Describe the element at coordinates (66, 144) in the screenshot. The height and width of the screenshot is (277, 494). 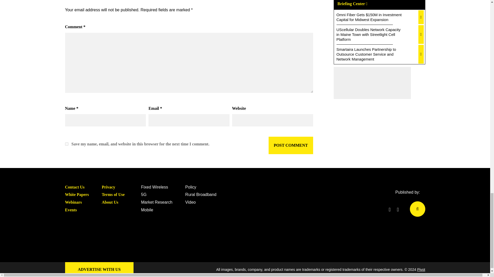
I see `yes` at that location.